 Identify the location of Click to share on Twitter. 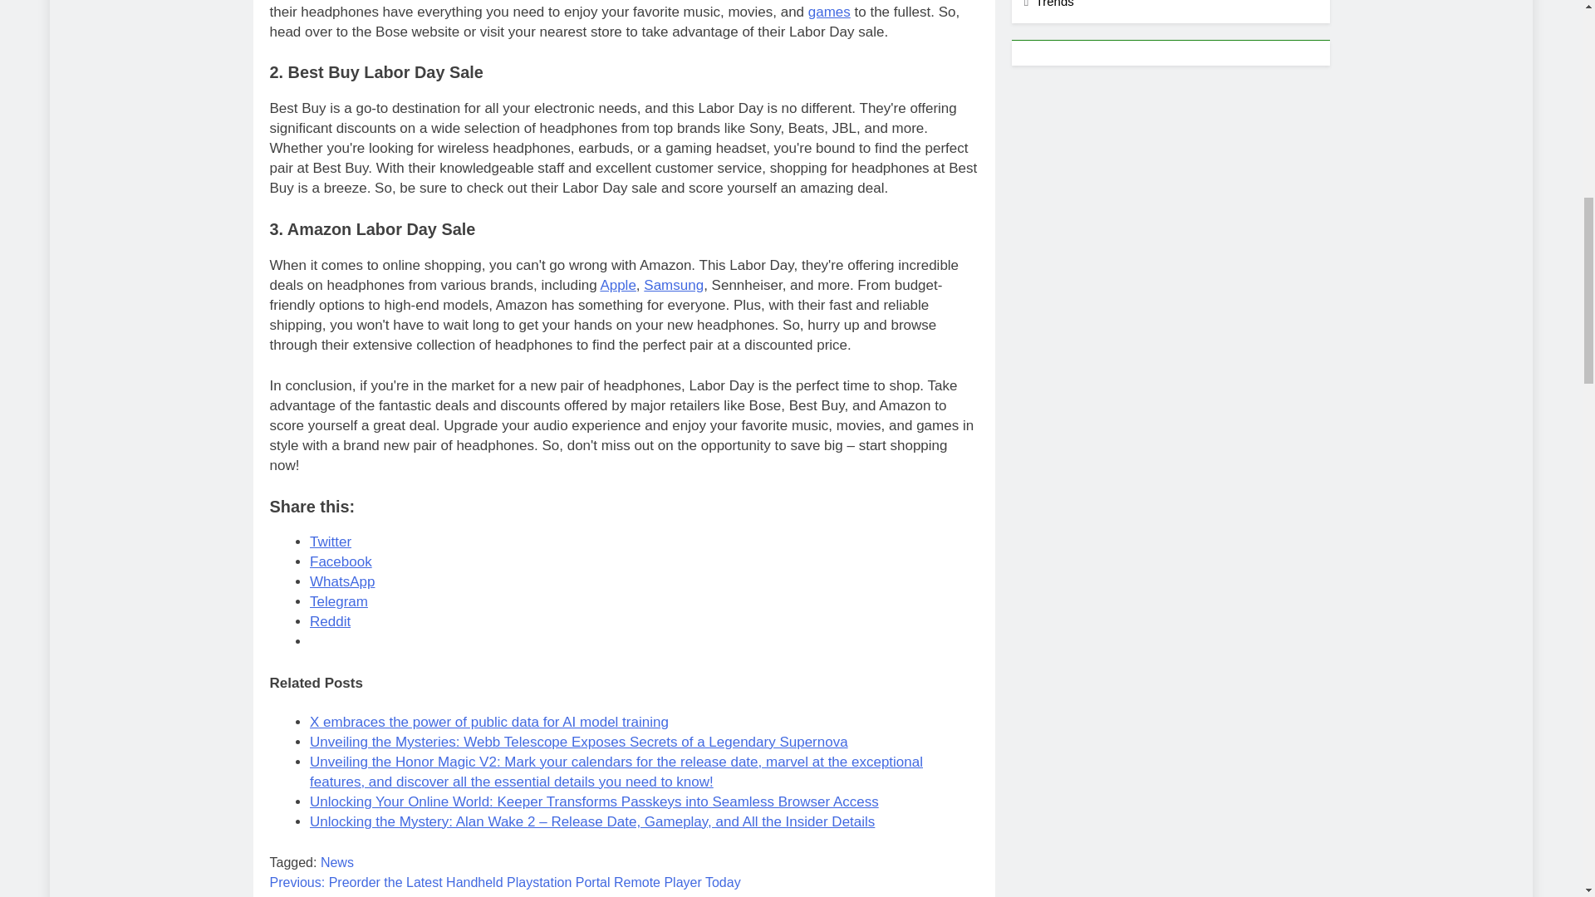
(330, 542).